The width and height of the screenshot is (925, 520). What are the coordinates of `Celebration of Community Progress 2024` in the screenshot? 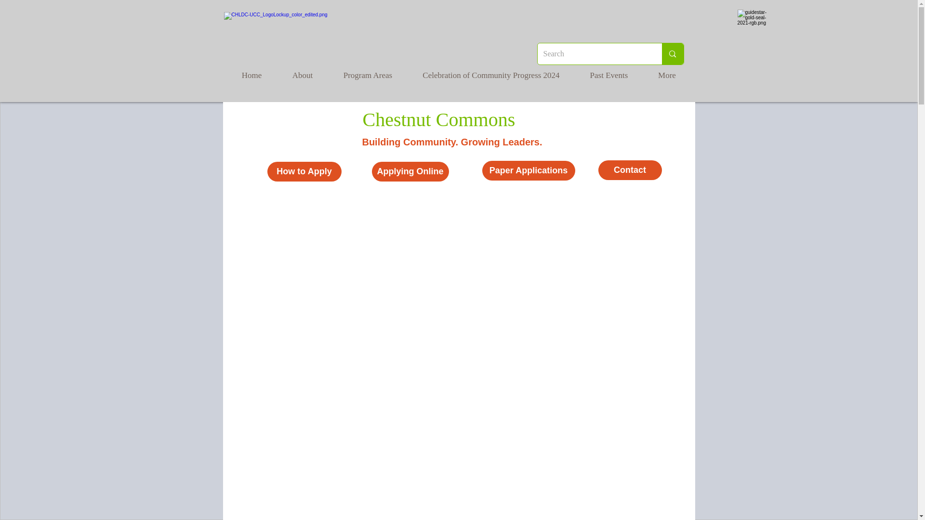 It's located at (491, 75).